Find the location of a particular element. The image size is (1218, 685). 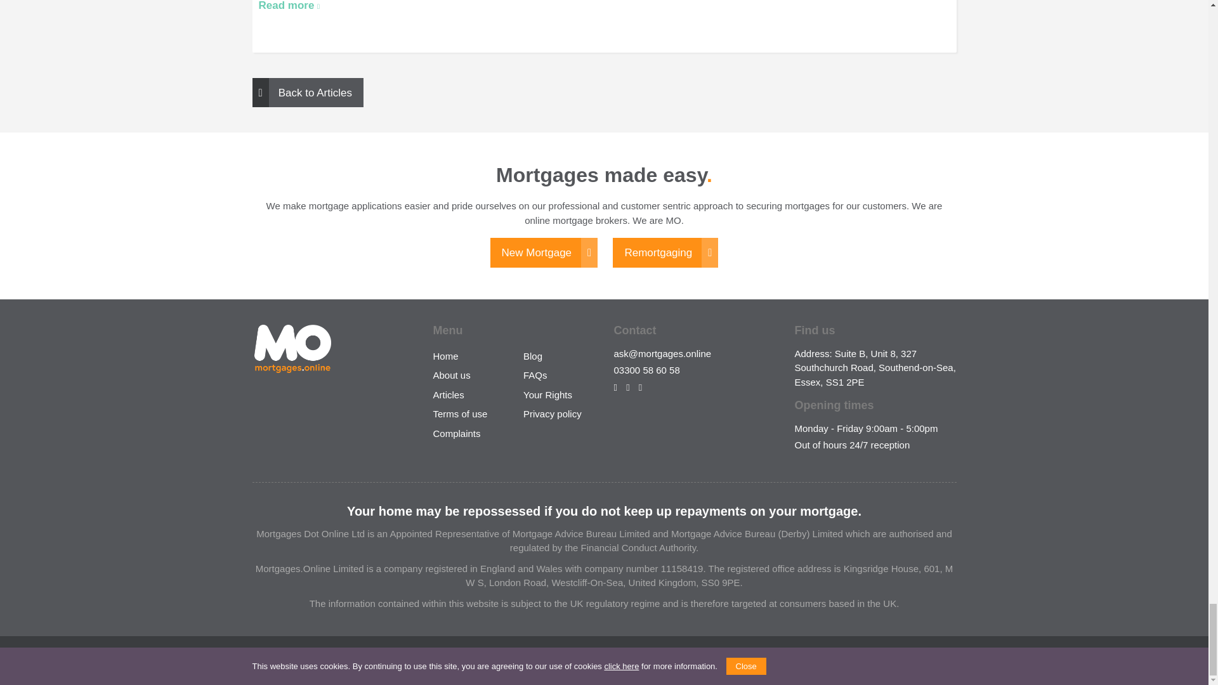

About us is located at coordinates (451, 375).